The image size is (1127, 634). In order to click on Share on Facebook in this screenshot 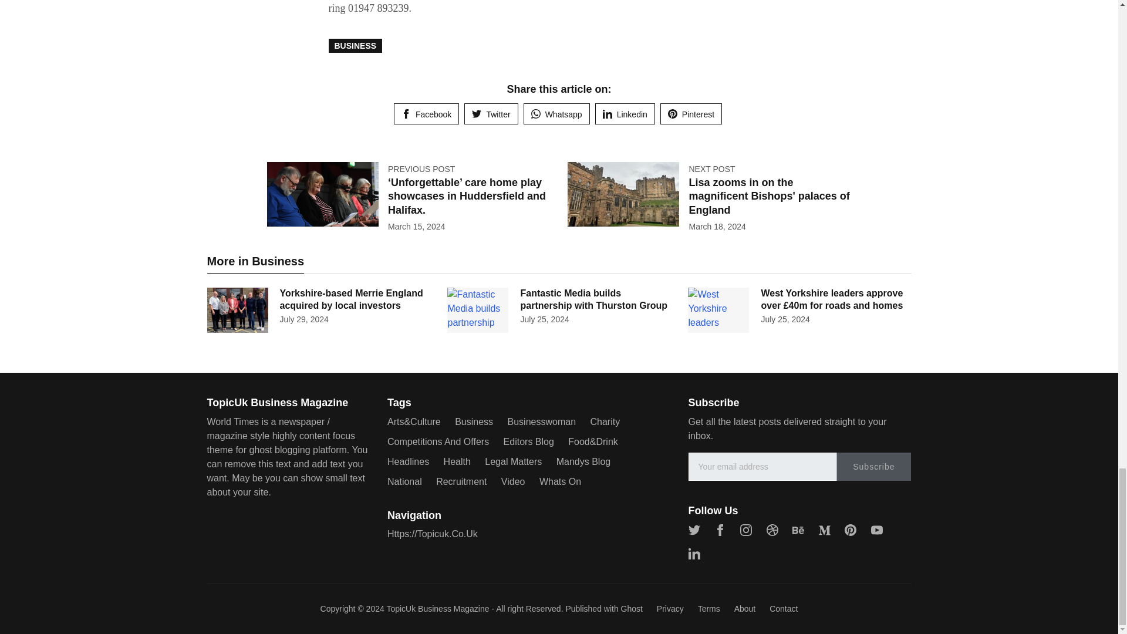, I will do `click(426, 114)`.